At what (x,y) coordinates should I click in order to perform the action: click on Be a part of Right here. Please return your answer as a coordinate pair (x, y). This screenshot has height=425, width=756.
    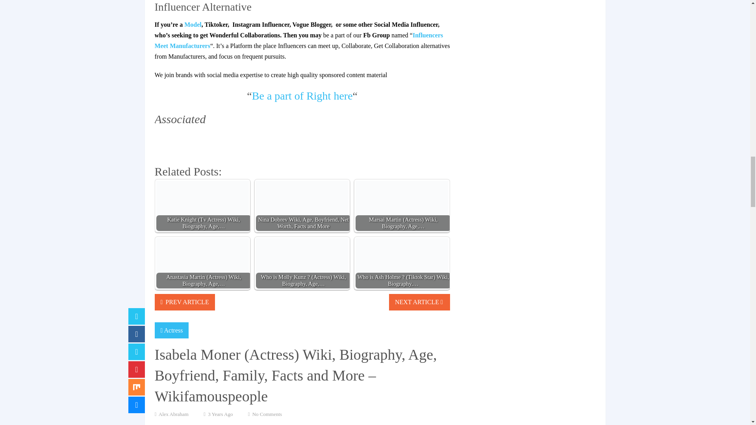
    Looking at the image, I should click on (302, 96).